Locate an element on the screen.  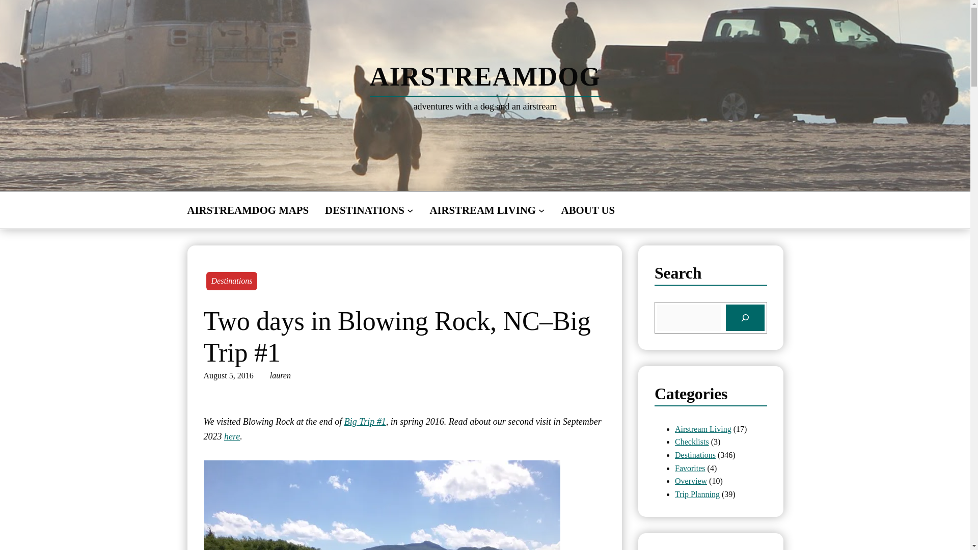
AIRSTREAMDOG is located at coordinates (485, 76).